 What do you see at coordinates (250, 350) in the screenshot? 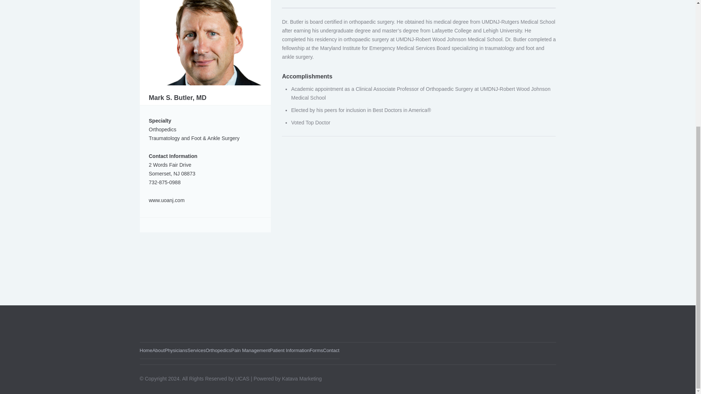
I see `Pain Management` at bounding box center [250, 350].